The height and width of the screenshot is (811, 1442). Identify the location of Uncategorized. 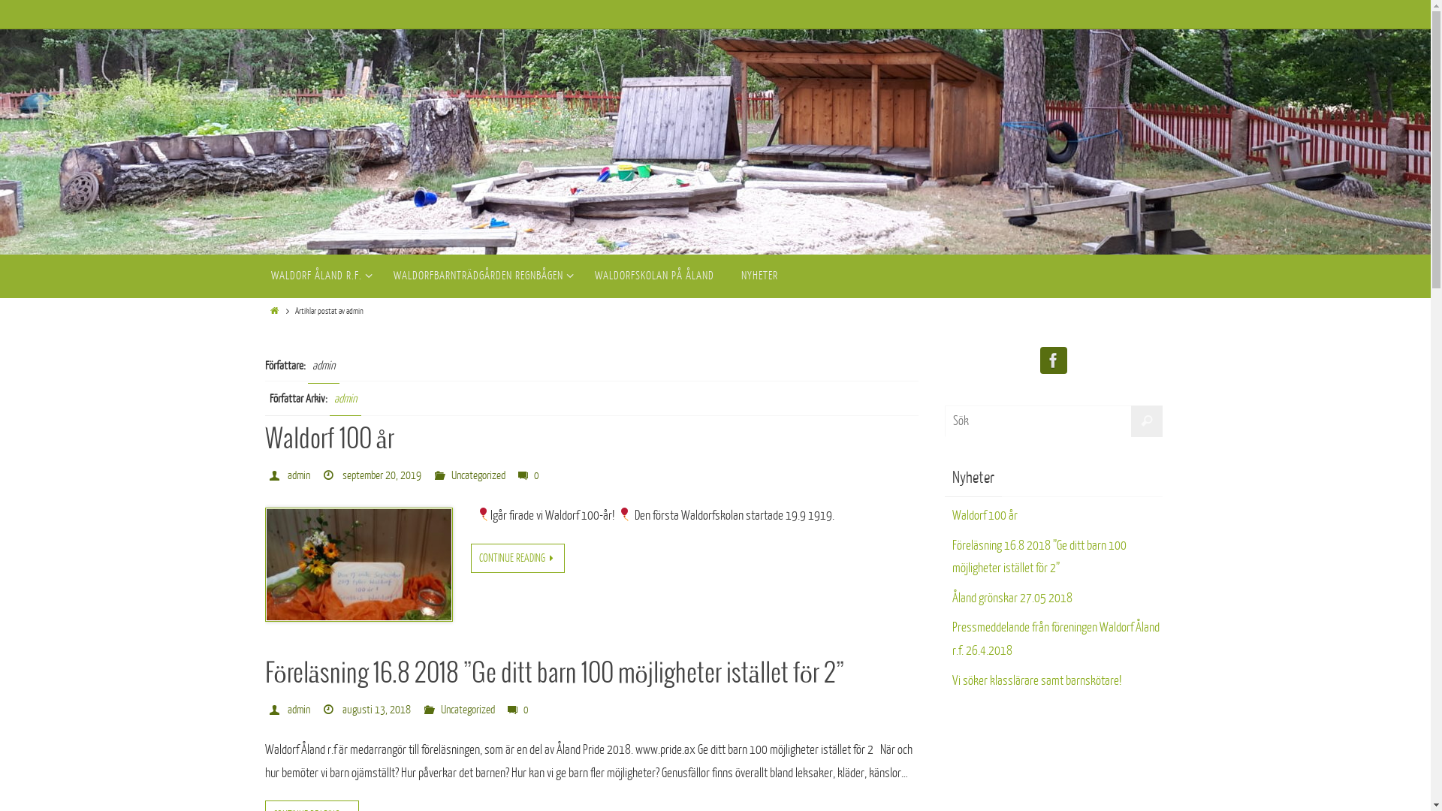
(478, 476).